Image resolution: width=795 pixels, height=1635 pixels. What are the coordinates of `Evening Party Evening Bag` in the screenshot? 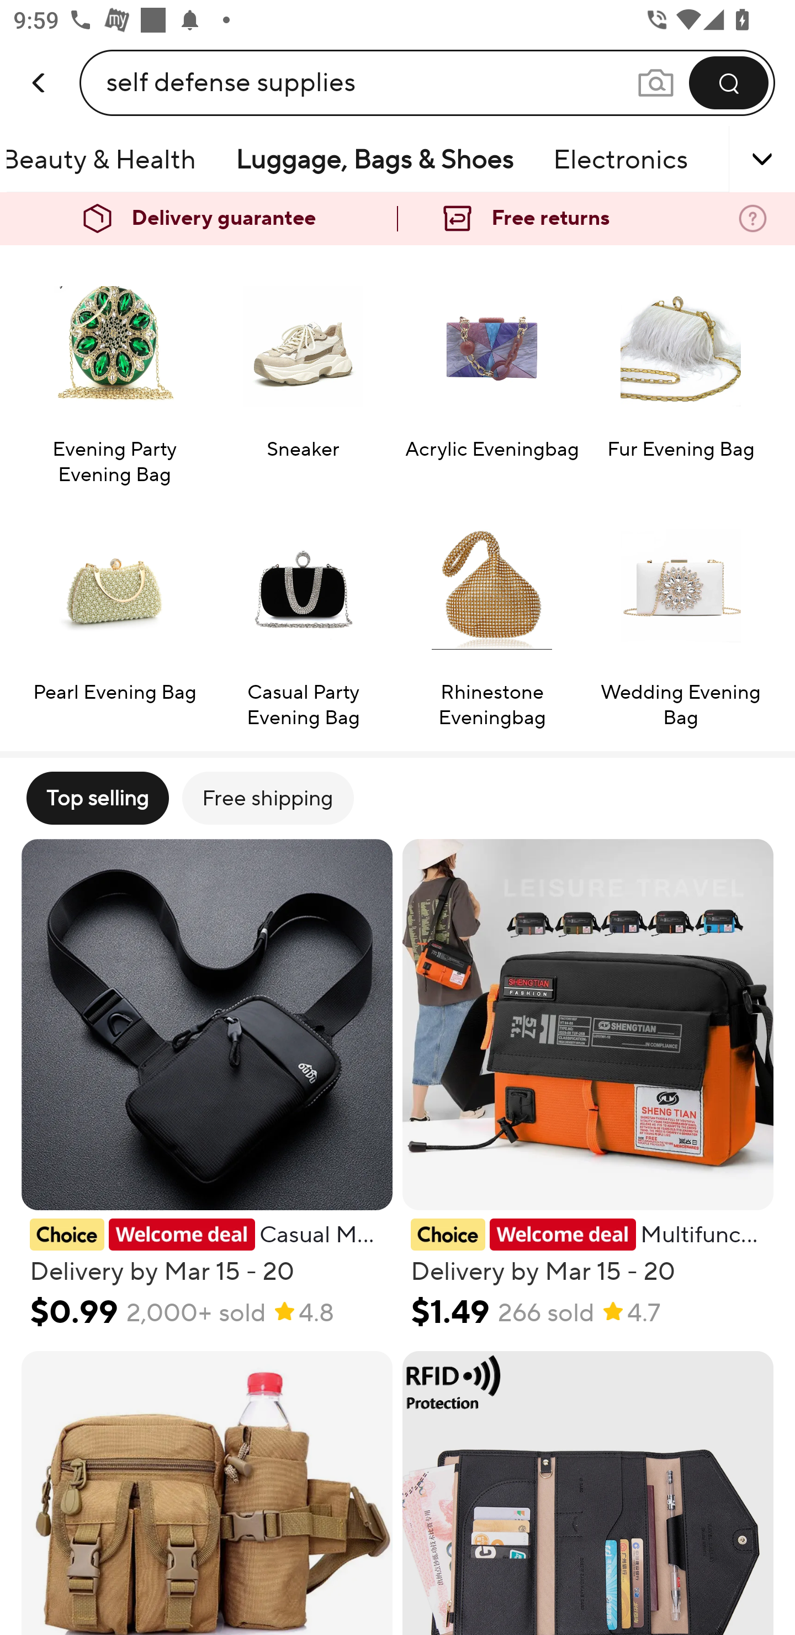 It's located at (114, 373).